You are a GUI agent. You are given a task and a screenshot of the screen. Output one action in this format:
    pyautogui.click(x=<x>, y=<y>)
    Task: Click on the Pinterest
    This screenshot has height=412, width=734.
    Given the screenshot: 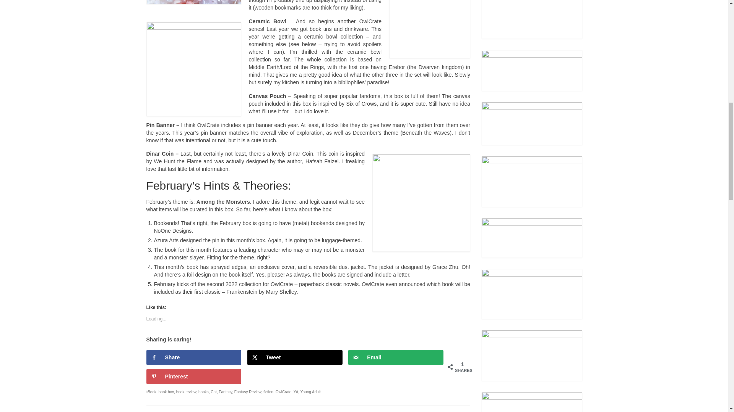 What is the action you would take?
    pyautogui.click(x=193, y=376)
    